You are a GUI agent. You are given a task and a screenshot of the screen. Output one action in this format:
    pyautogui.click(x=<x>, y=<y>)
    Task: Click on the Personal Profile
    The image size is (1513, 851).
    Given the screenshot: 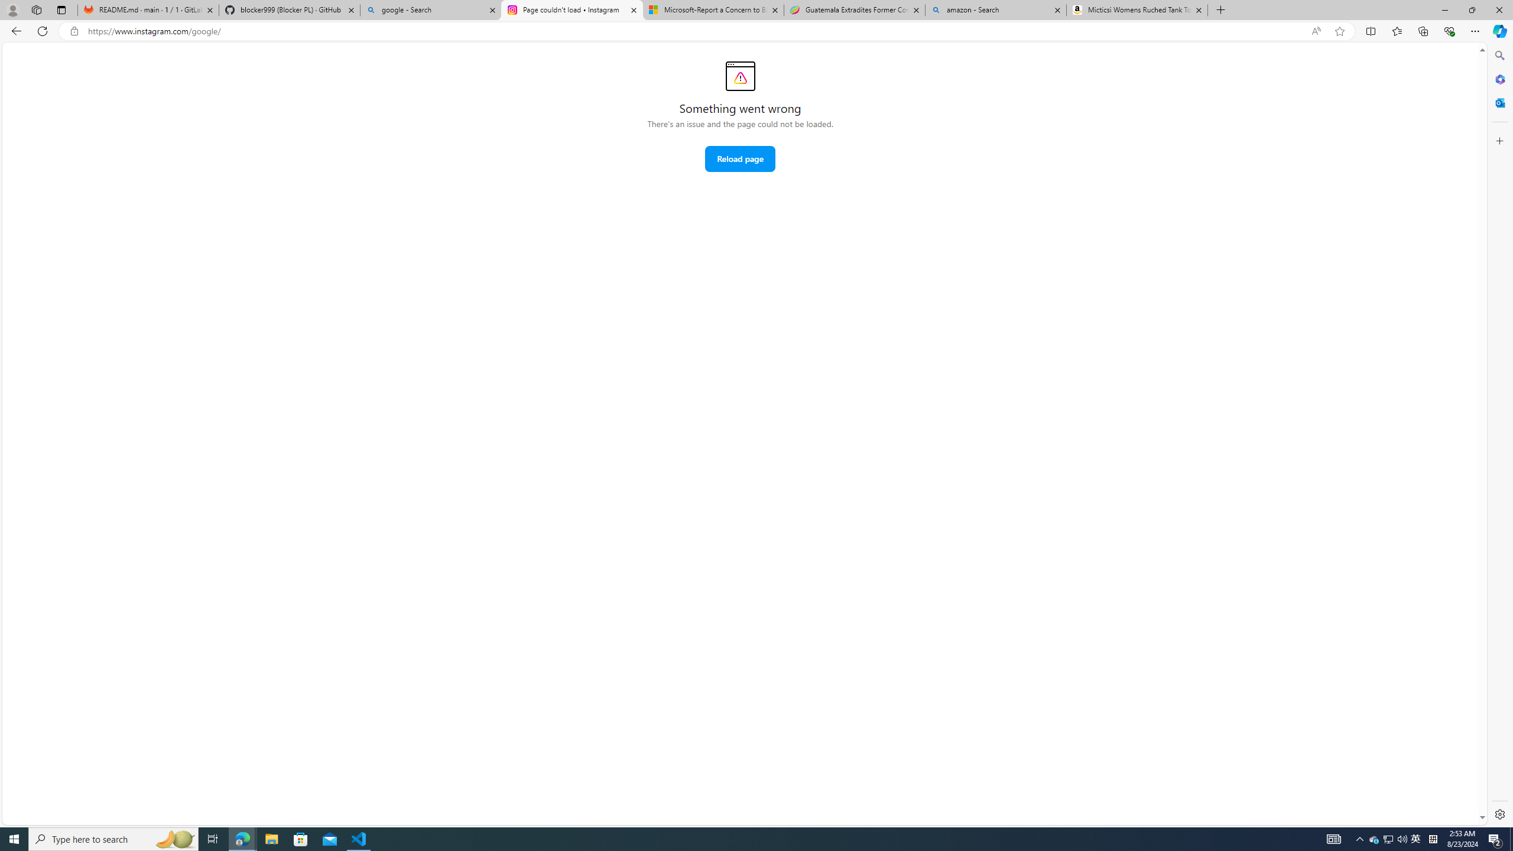 What is the action you would take?
    pyautogui.click(x=12, y=9)
    